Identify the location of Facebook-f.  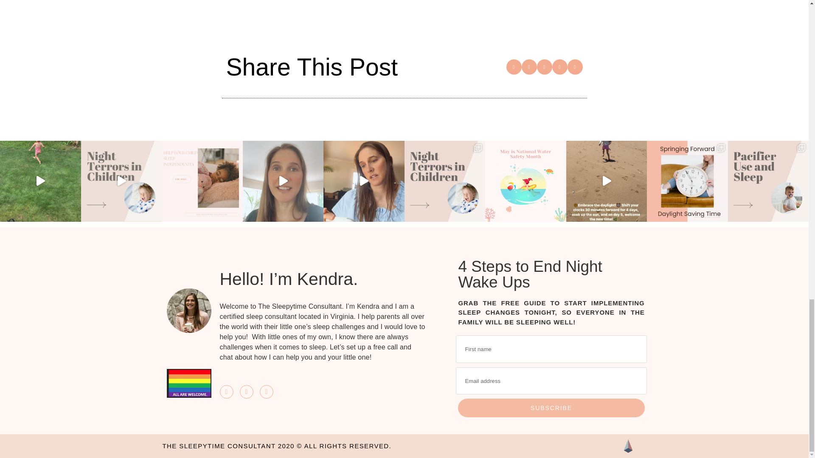
(227, 392).